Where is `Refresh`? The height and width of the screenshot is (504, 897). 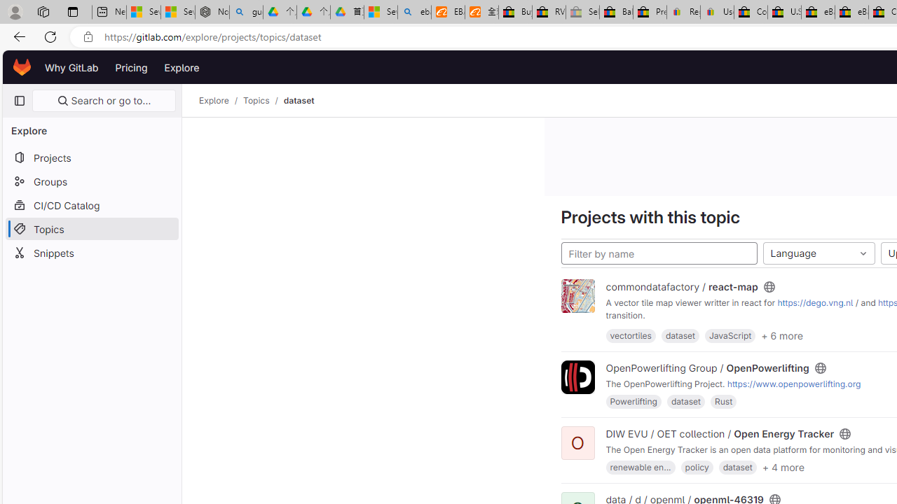 Refresh is located at coordinates (50, 36).